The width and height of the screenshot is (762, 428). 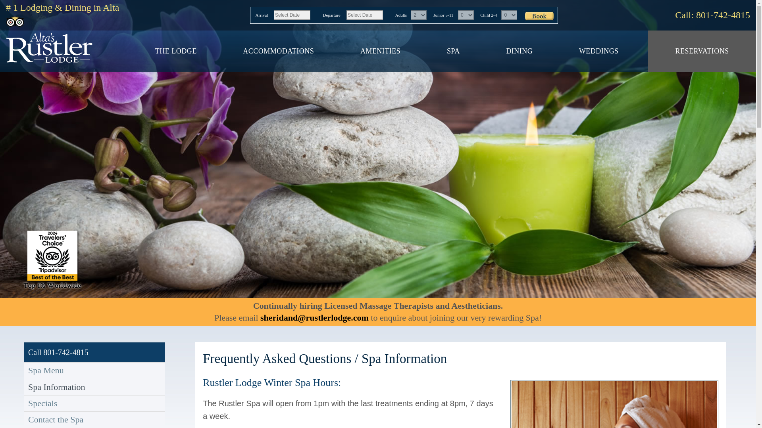 What do you see at coordinates (94, 419) in the screenshot?
I see `Contact the Spa` at bounding box center [94, 419].